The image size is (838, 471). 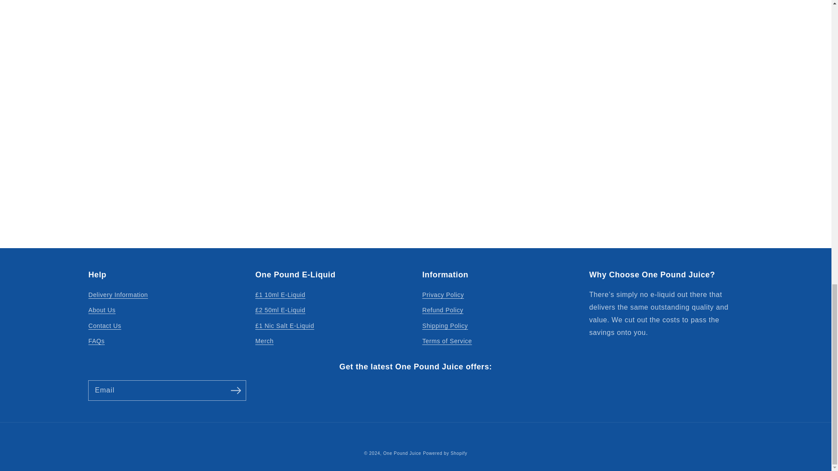 What do you see at coordinates (118, 296) in the screenshot?
I see `Delivery Information` at bounding box center [118, 296].